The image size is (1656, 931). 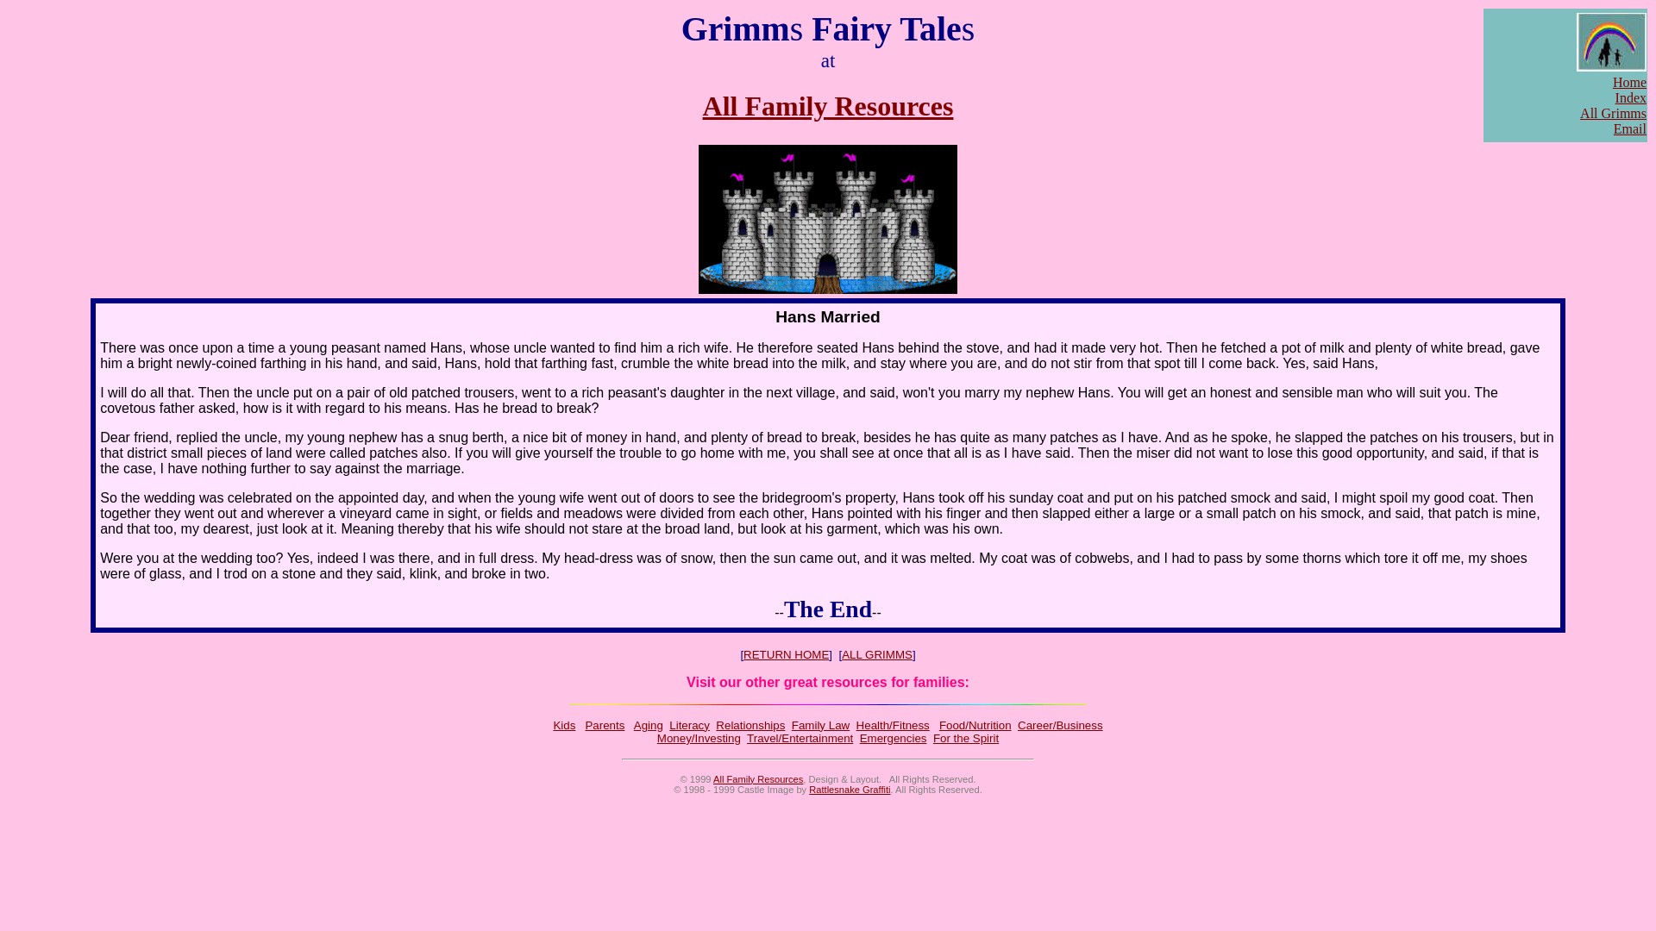 I want to click on Rattlesnake Graffiti, so click(x=850, y=790).